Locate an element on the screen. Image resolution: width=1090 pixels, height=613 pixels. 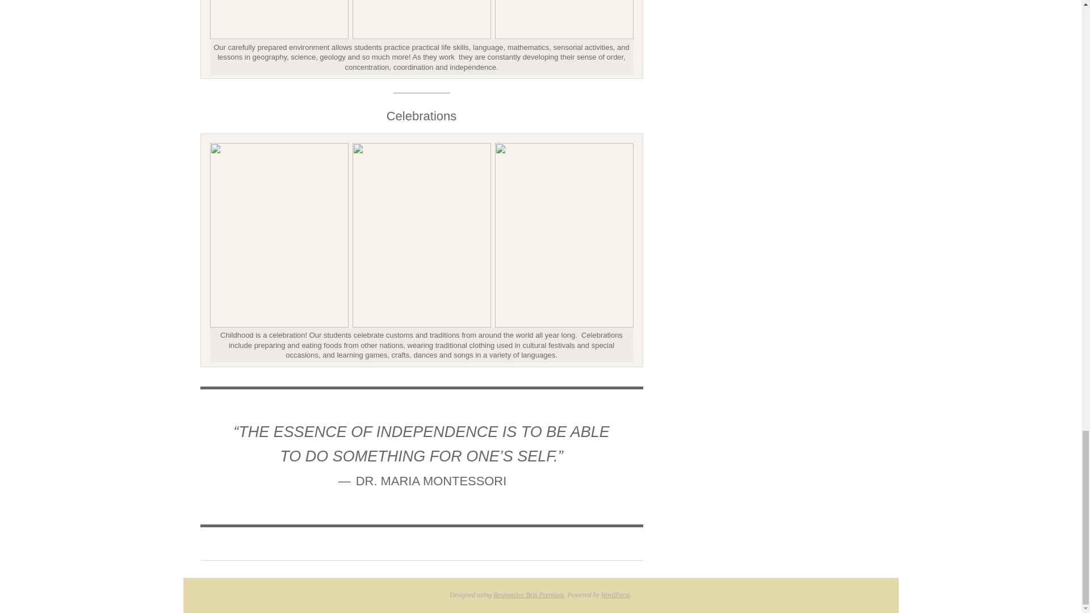
State-of-the-art semantic personal publishing platform is located at coordinates (615, 595).